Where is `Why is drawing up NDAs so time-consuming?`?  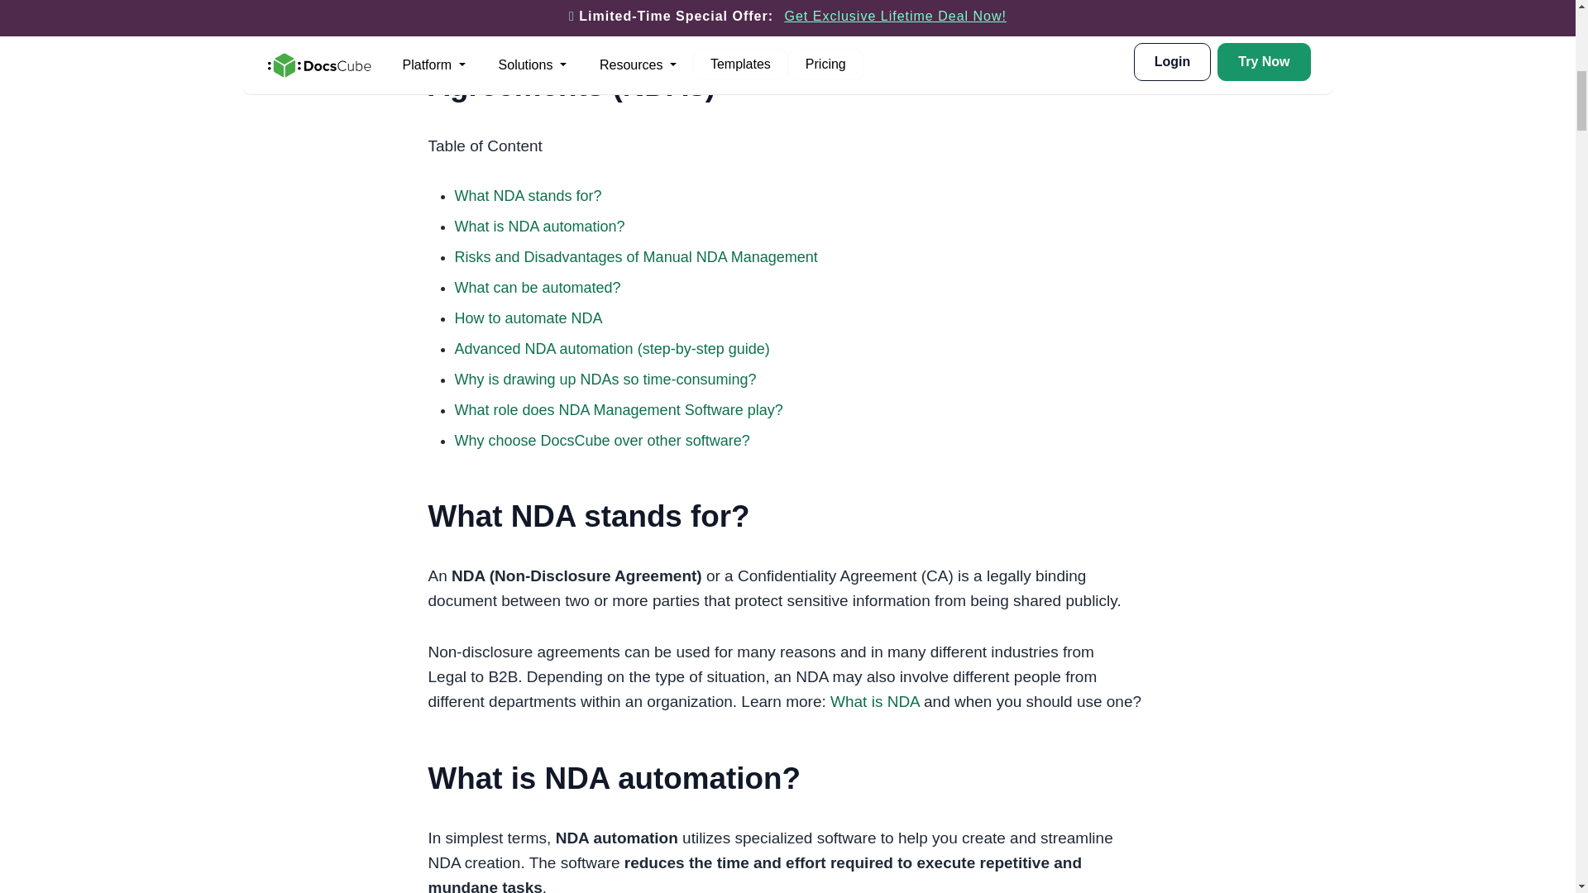
Why is drawing up NDAs so time-consuming? is located at coordinates (605, 379).